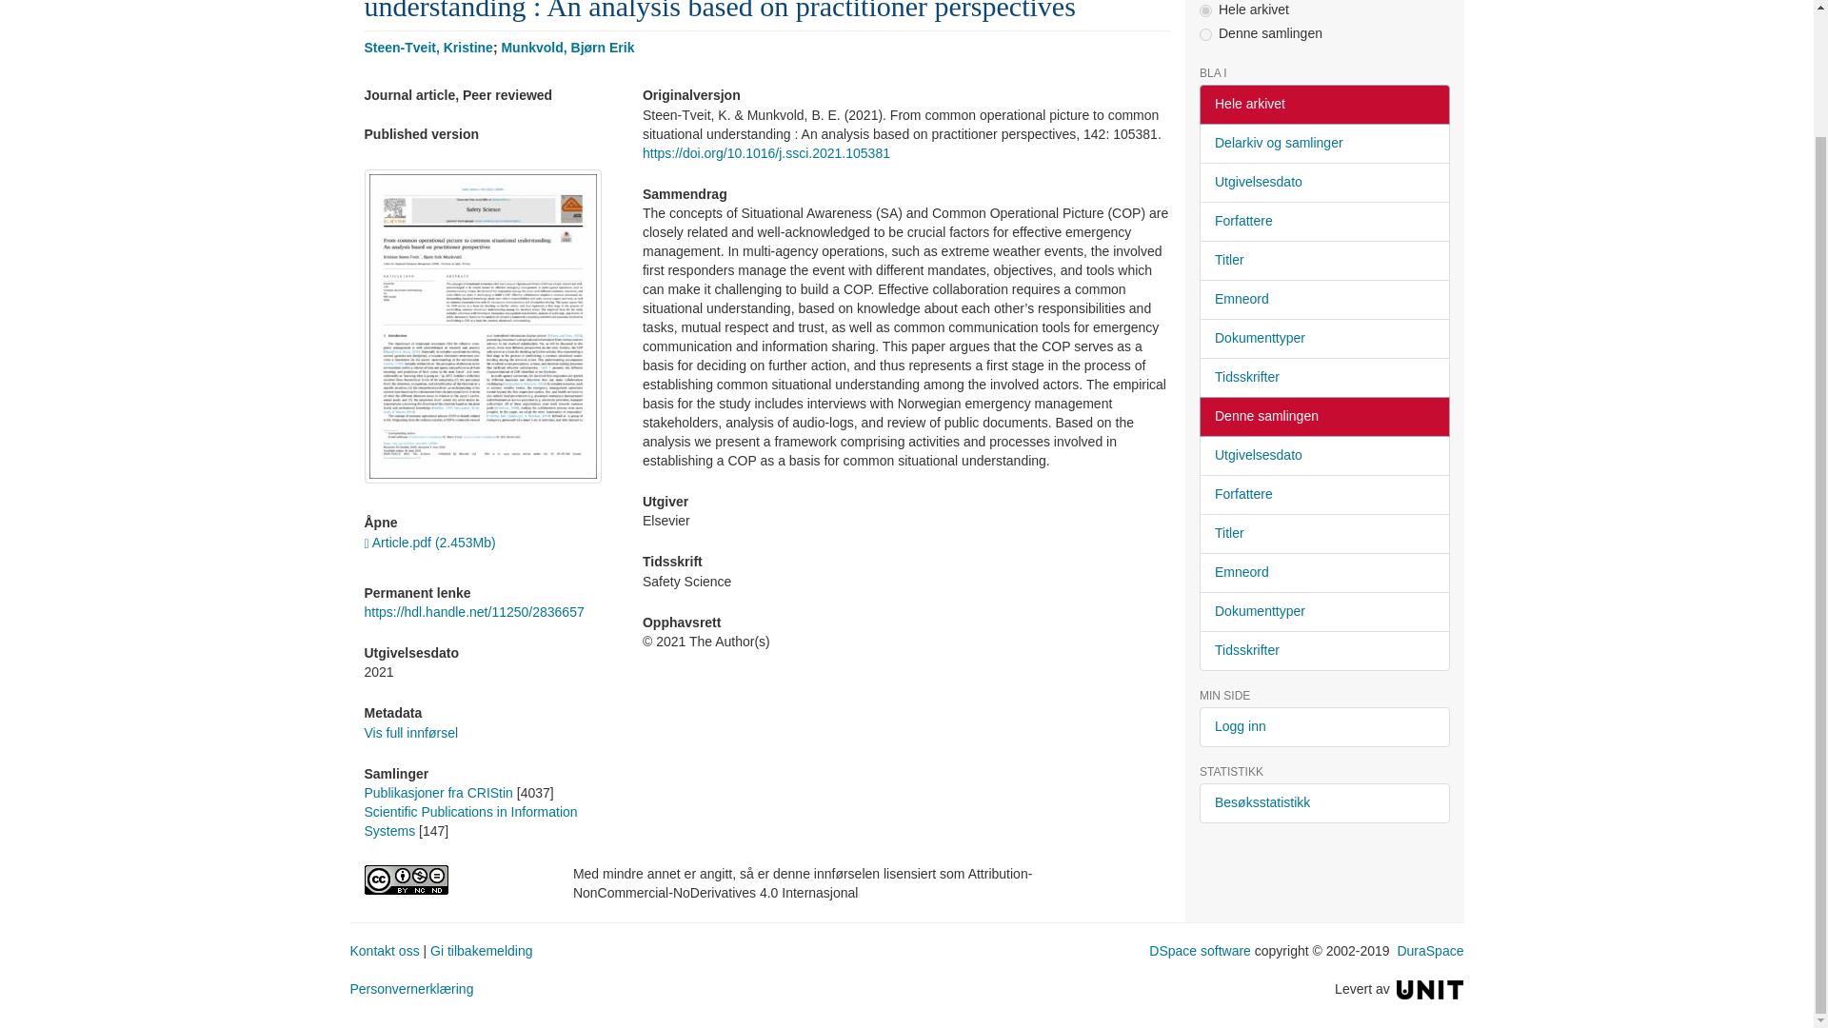  Describe the element at coordinates (427, 48) in the screenshot. I see `Steen-Tveit, Kristine` at that location.